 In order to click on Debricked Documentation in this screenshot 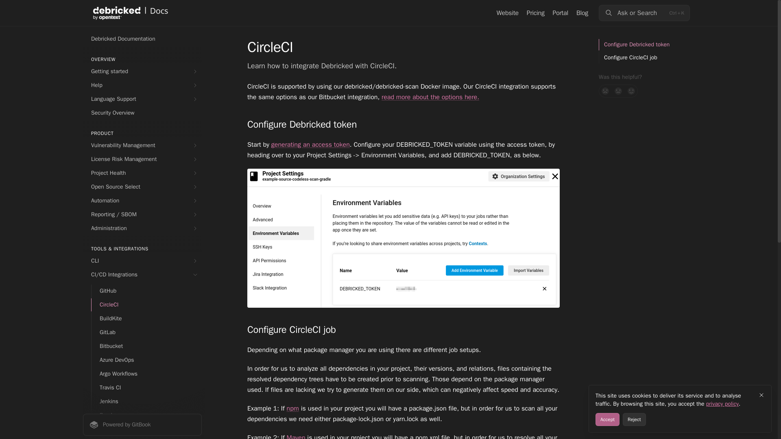, I will do `click(142, 39)`.